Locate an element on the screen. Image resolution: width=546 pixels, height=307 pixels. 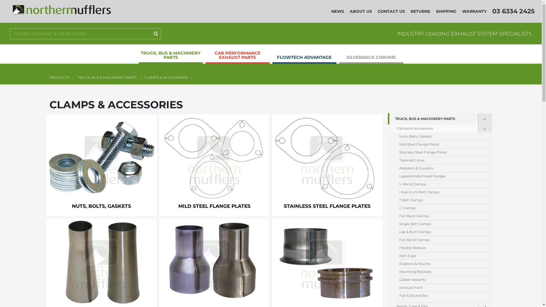
Flat Back Clamps is located at coordinates (443, 216).